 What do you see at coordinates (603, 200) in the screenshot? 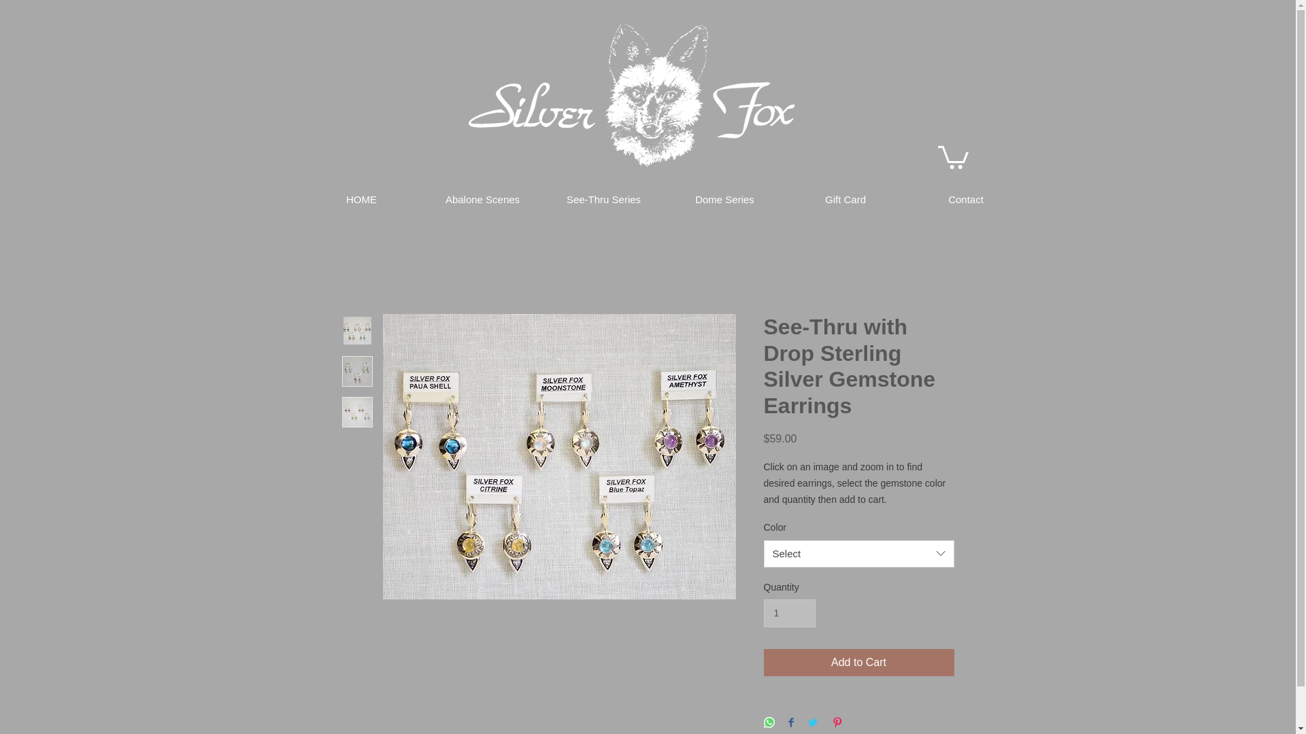
I see `See-Thru Series` at bounding box center [603, 200].